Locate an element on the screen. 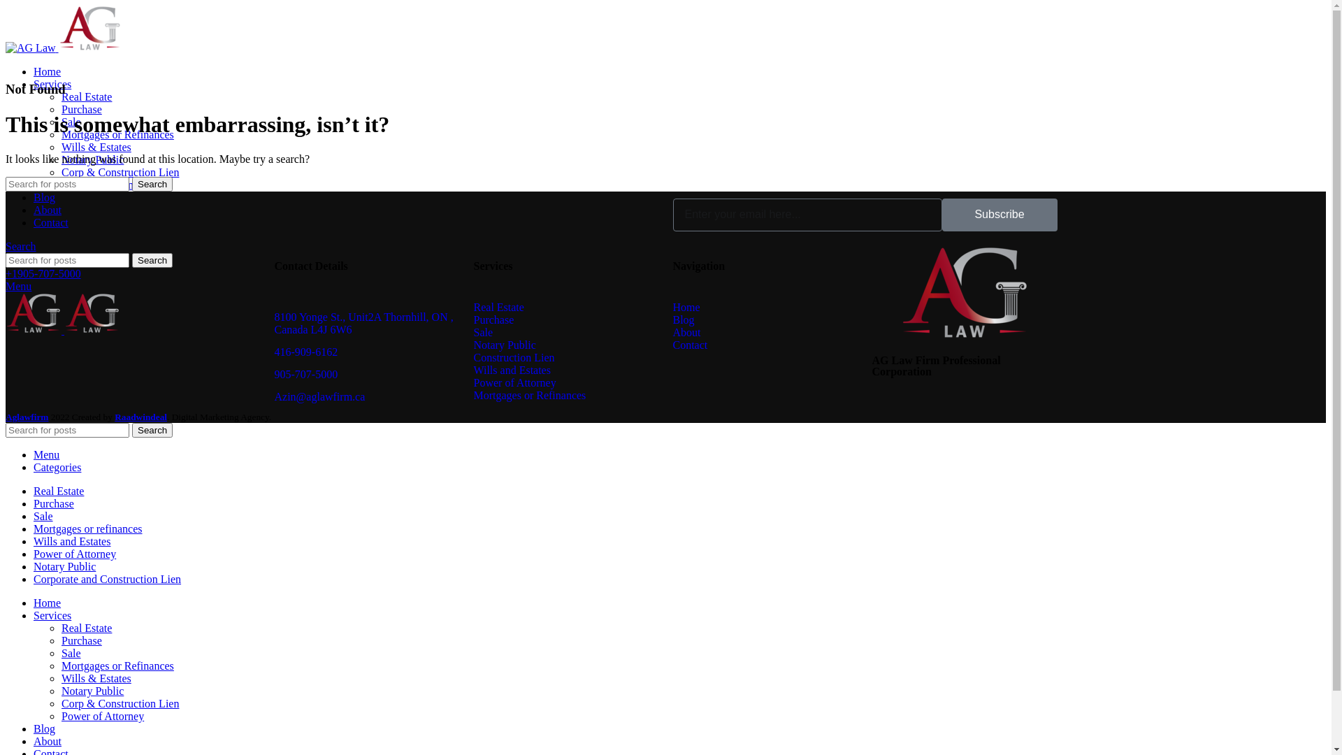  Blog is located at coordinates (684, 320).